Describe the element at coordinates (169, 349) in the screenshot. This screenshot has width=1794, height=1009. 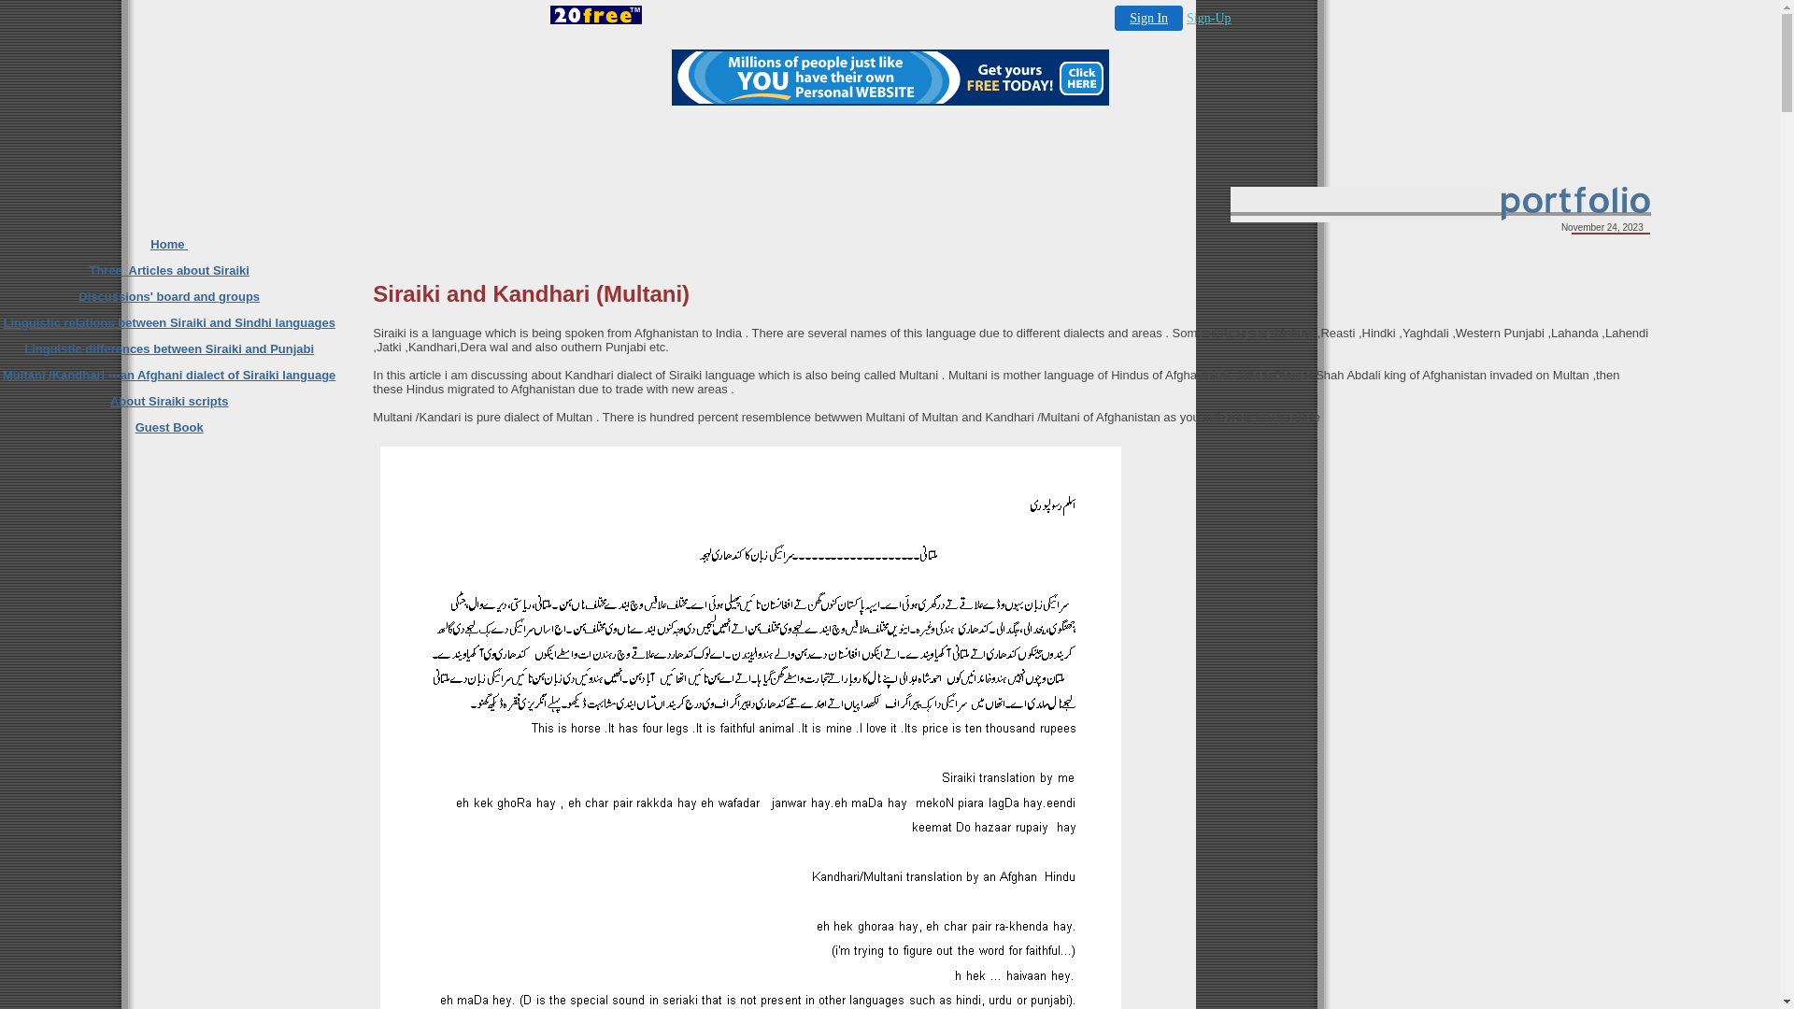
I see `Linguistic differences between Siraiki and Punjabi` at that location.